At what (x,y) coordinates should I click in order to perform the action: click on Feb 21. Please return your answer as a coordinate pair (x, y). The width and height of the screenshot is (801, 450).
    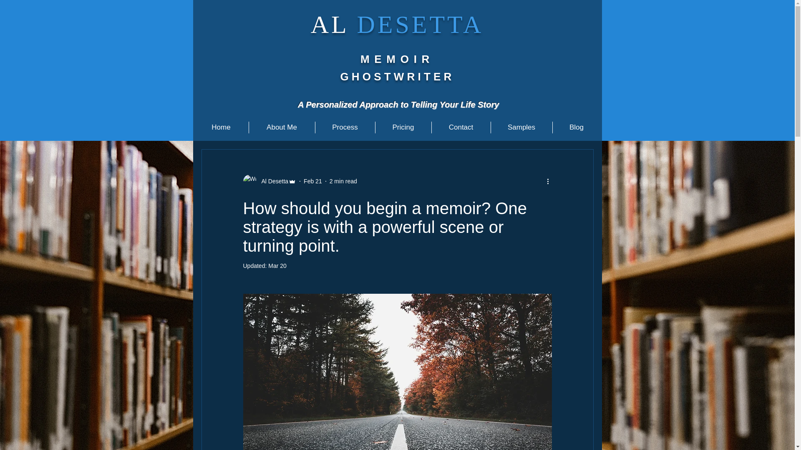
    Looking at the image, I should click on (312, 180).